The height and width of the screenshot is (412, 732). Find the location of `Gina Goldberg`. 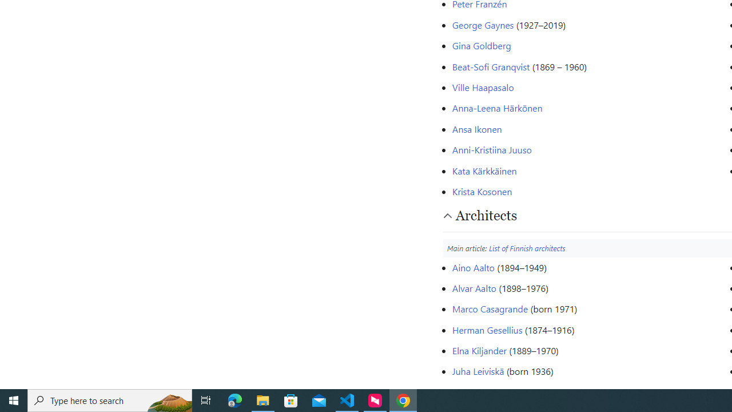

Gina Goldberg is located at coordinates (481, 46).